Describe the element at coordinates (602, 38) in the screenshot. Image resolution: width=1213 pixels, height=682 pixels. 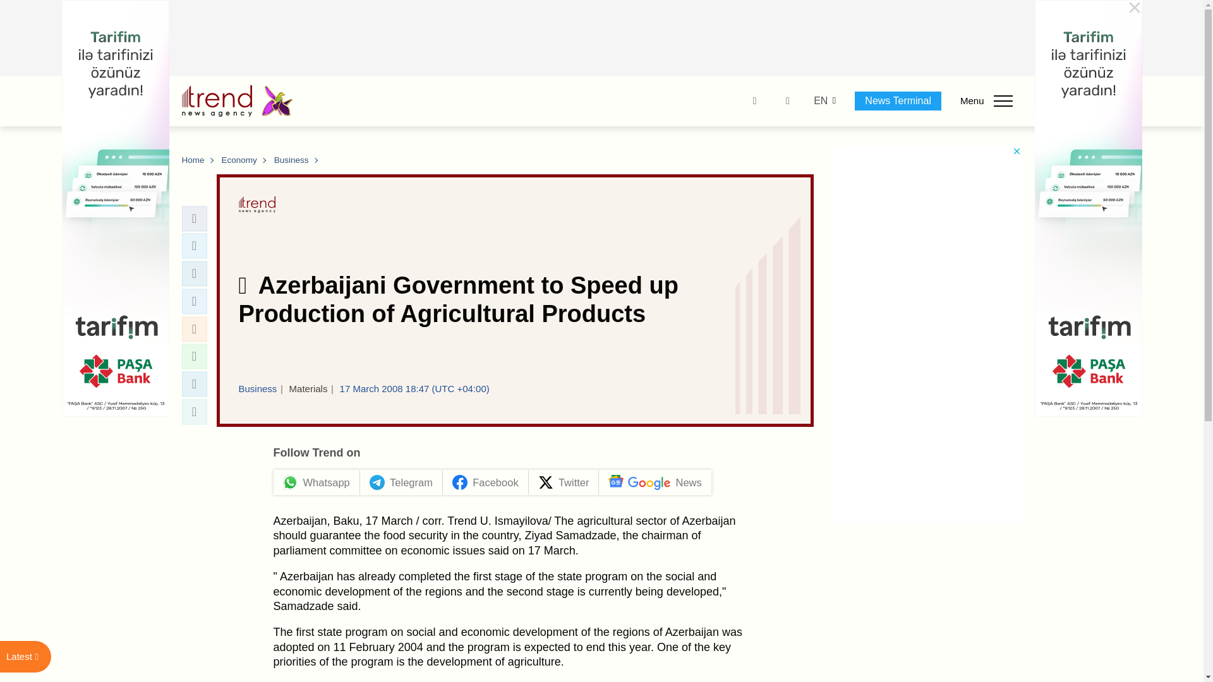
I see `3rd party ad content` at that location.